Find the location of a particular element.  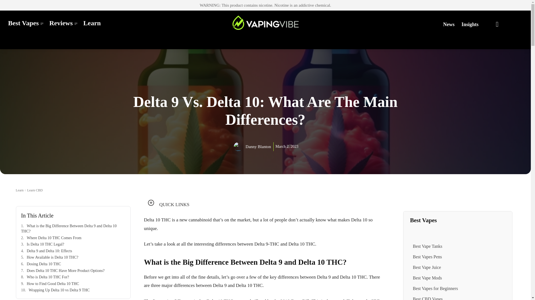

Reviews is located at coordinates (64, 23).